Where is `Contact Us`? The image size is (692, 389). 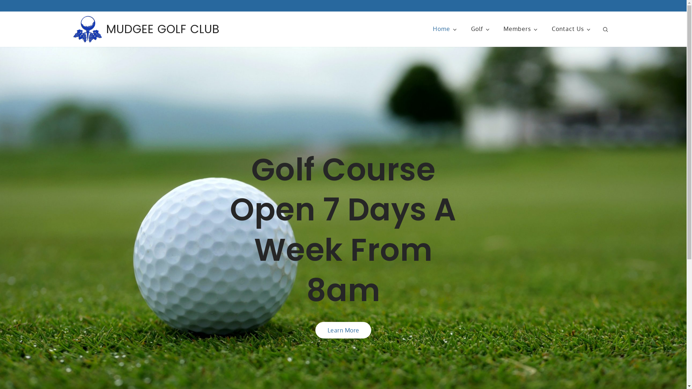 Contact Us is located at coordinates (571, 29).